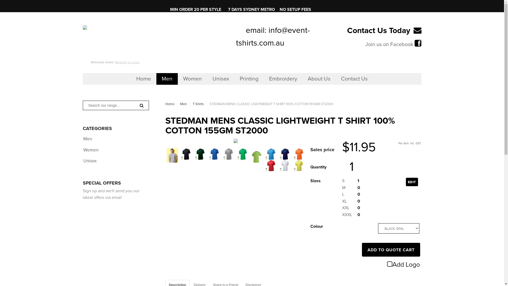 Image resolution: width=508 pixels, height=286 pixels. I want to click on Contact Us, so click(355, 79).